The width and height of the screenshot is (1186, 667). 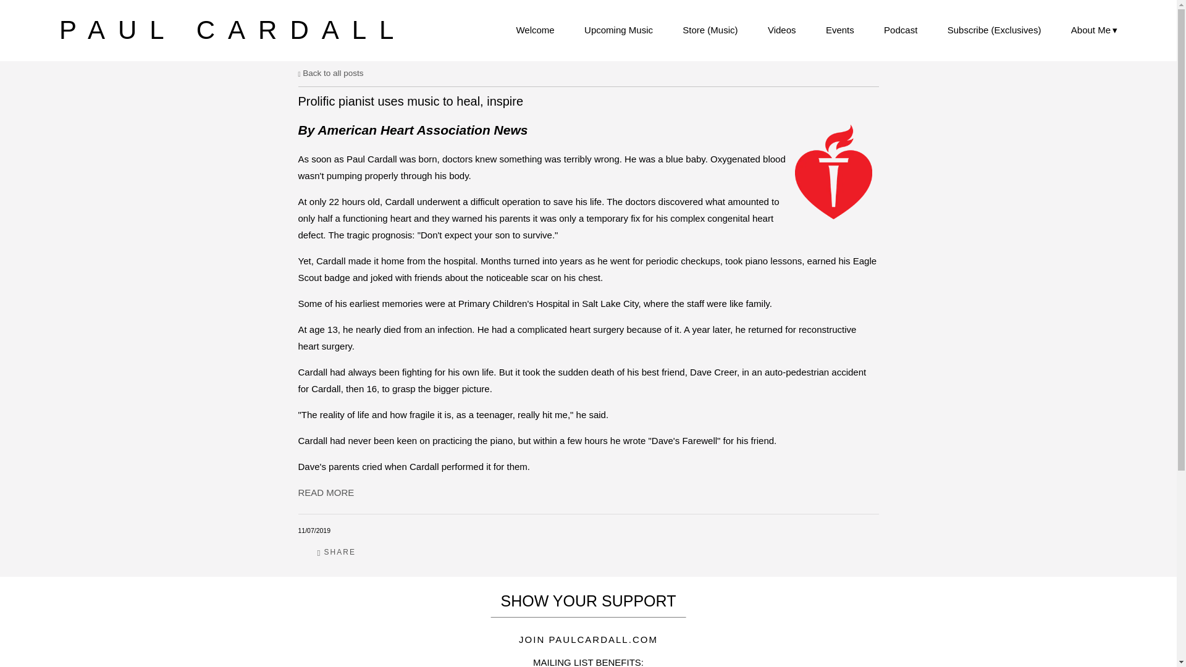 I want to click on Welcome, so click(x=535, y=30).